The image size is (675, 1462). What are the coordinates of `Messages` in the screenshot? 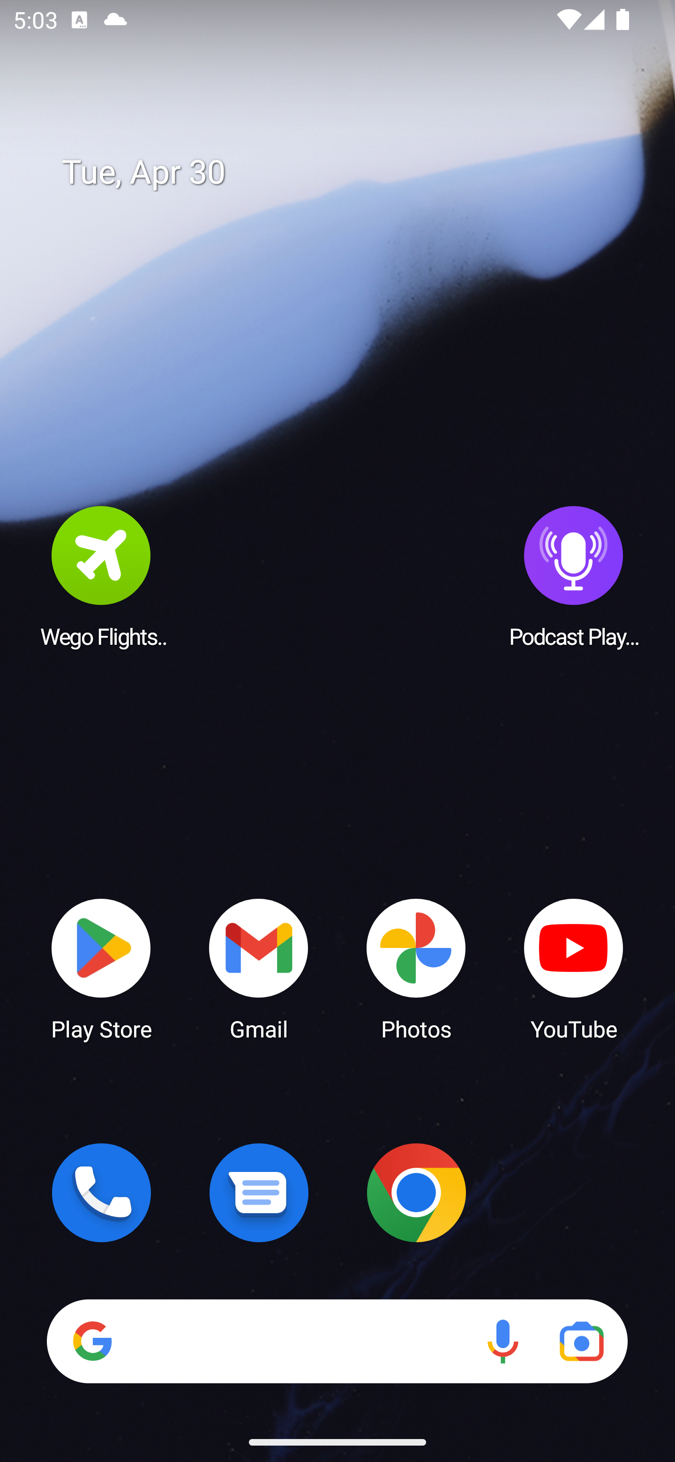 It's located at (259, 1193).